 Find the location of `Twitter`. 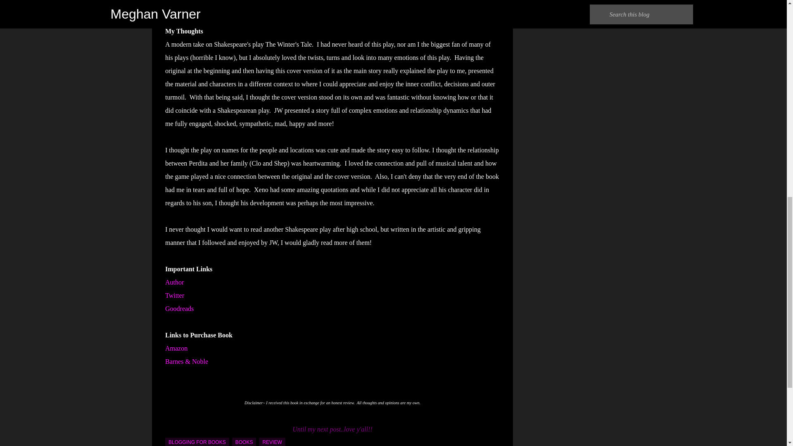

Twitter is located at coordinates (174, 295).